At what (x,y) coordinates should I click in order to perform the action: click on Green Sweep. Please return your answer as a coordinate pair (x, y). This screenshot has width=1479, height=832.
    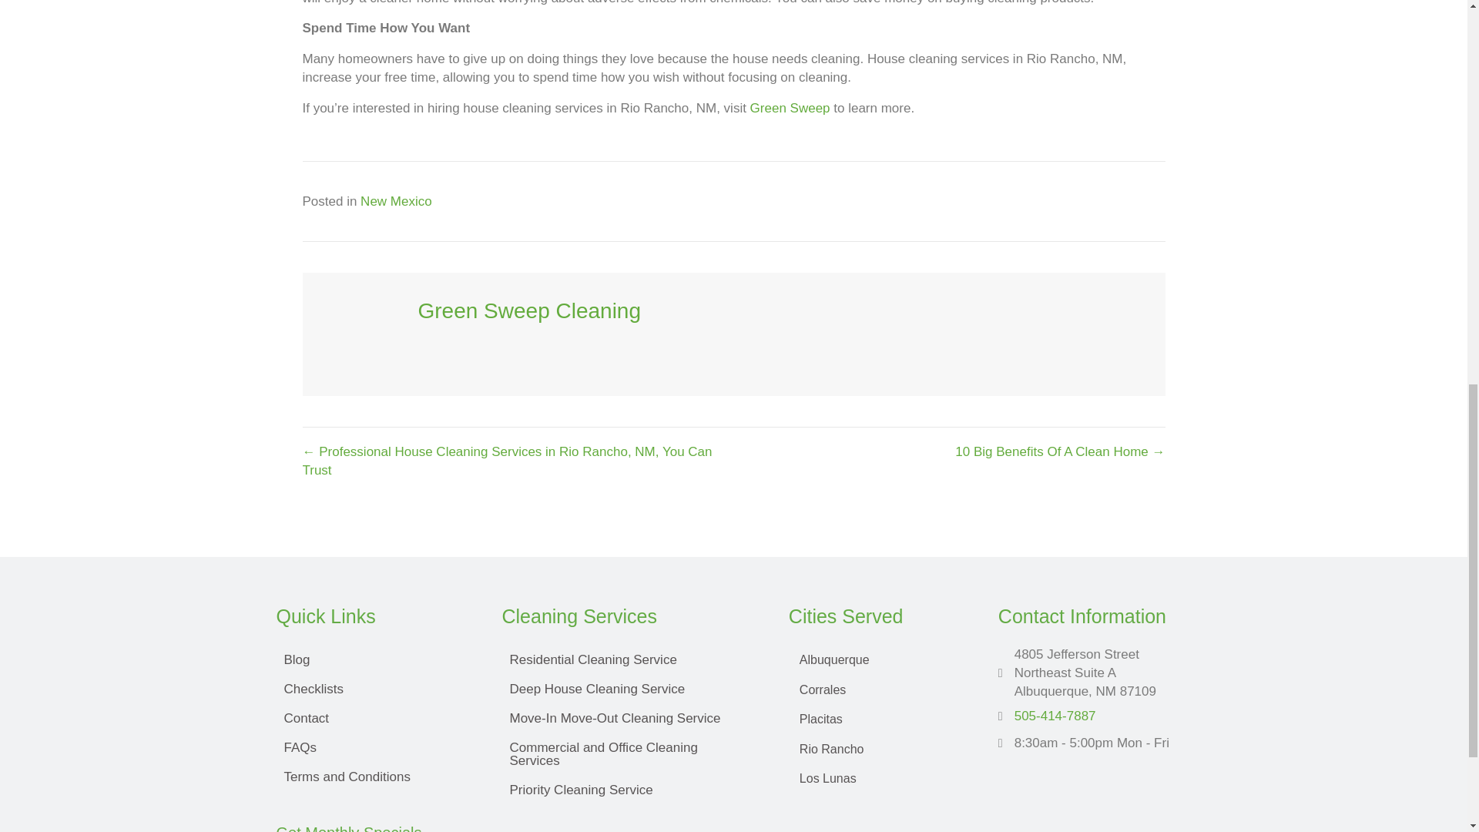
    Looking at the image, I should click on (790, 108).